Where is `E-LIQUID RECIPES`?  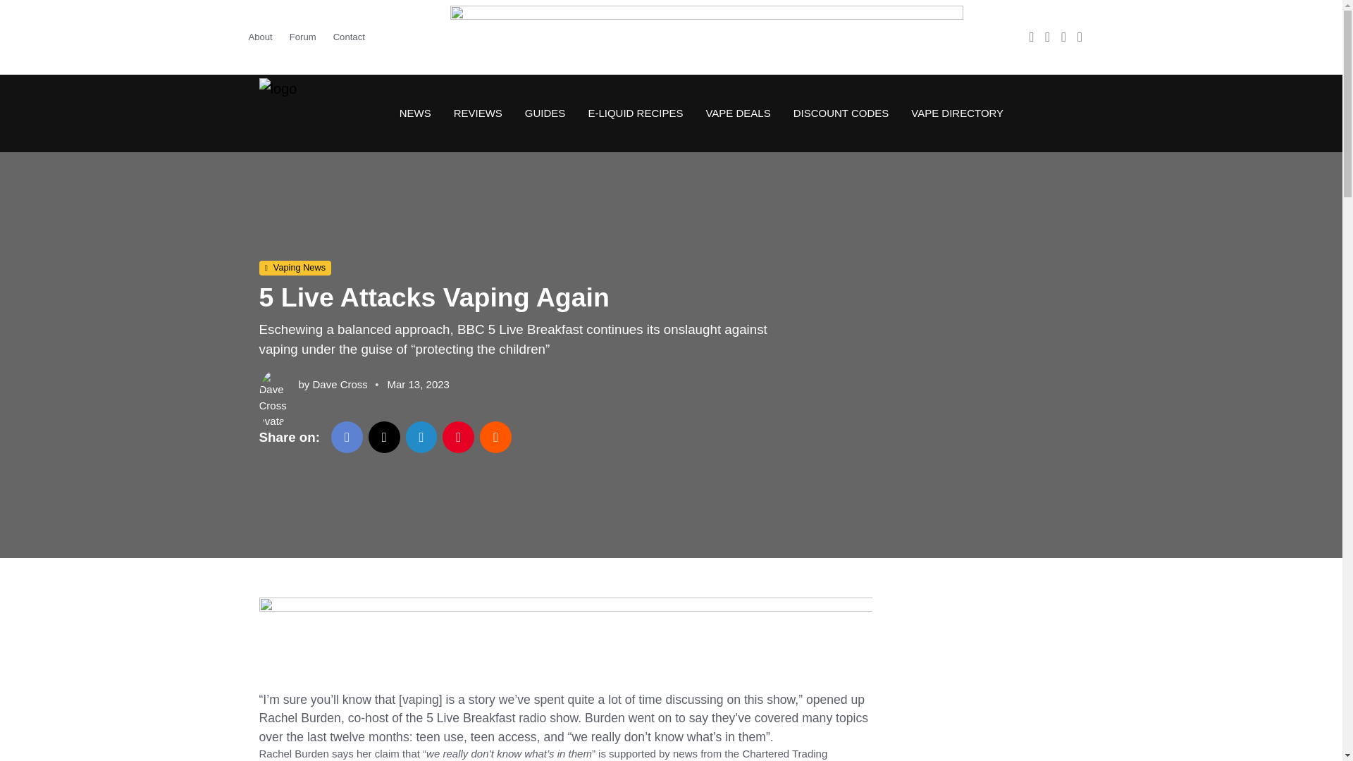 E-LIQUID RECIPES is located at coordinates (634, 113).